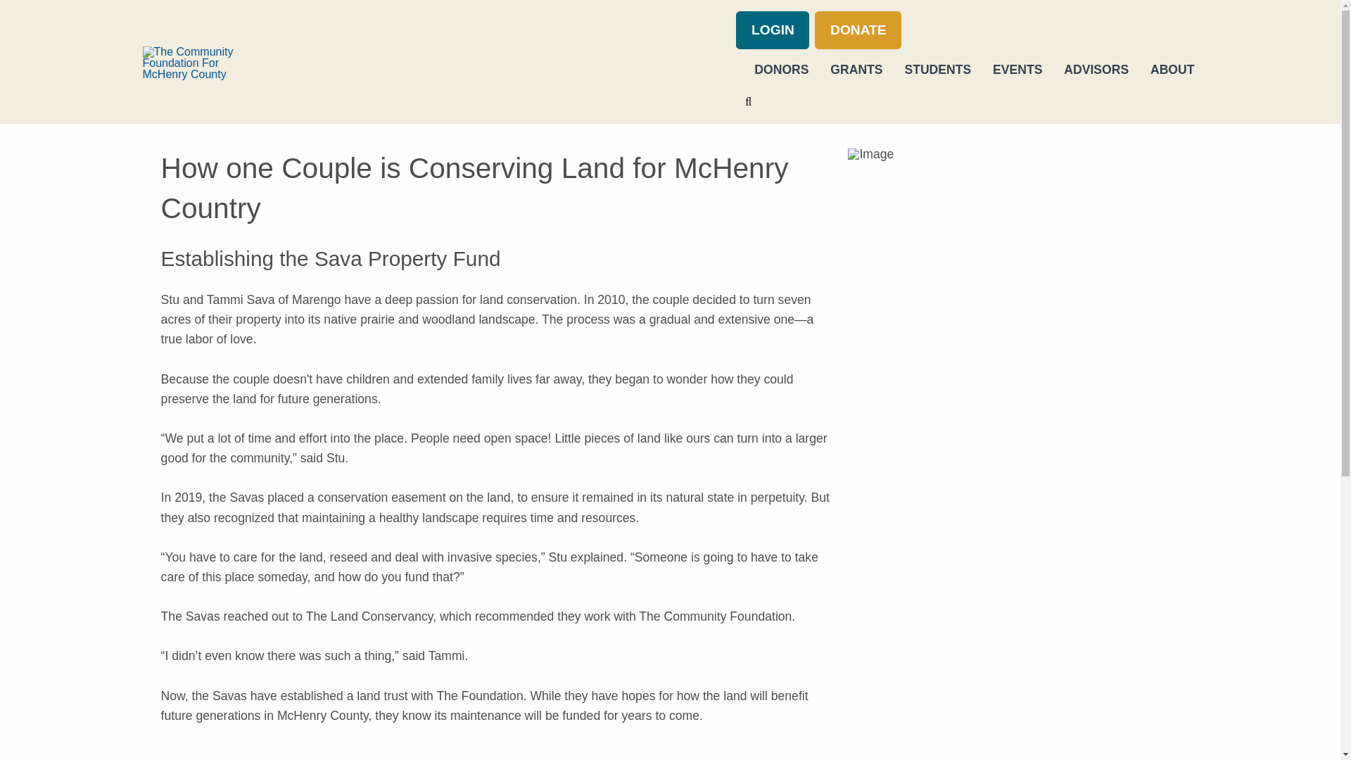  What do you see at coordinates (1010, 70) in the screenshot?
I see `EVENTS` at bounding box center [1010, 70].